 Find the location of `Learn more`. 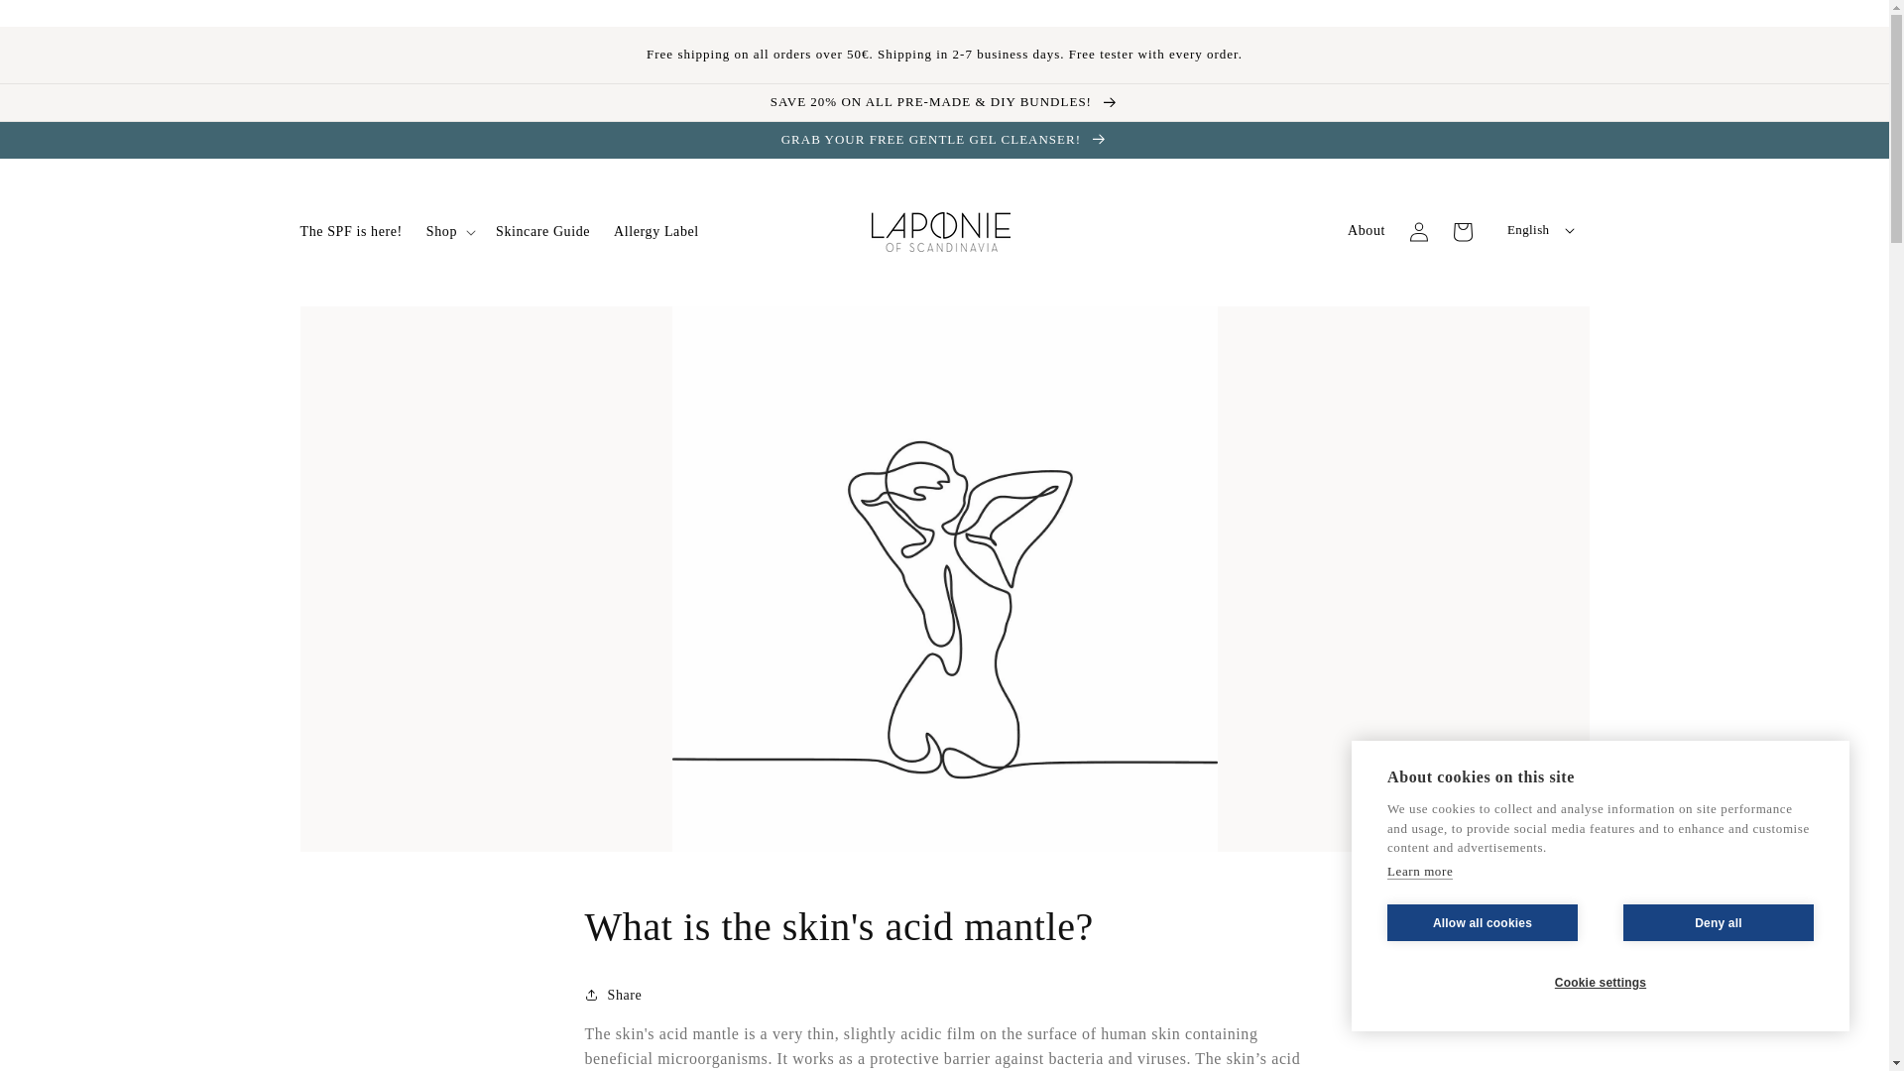

Learn more is located at coordinates (1420, 871).